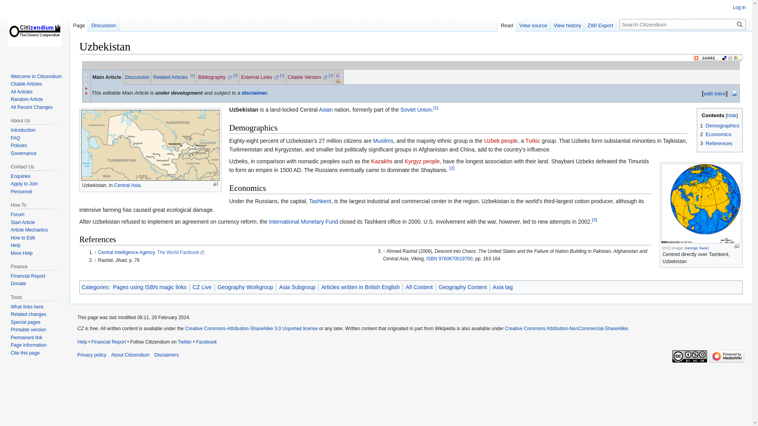  Describe the element at coordinates (339, 75) in the screenshot. I see `CZ:Subpages` at that location.